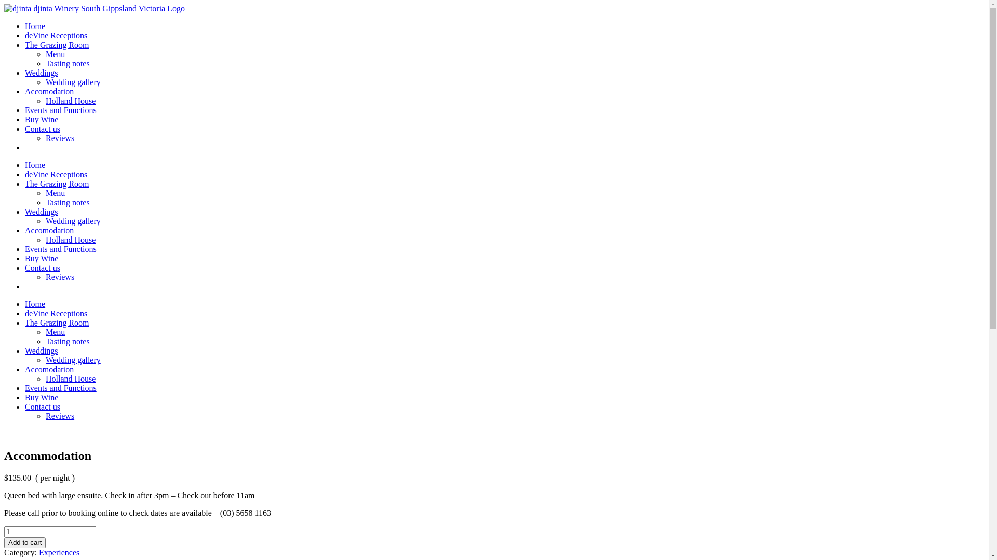  I want to click on Wedding gallery, so click(73, 360).